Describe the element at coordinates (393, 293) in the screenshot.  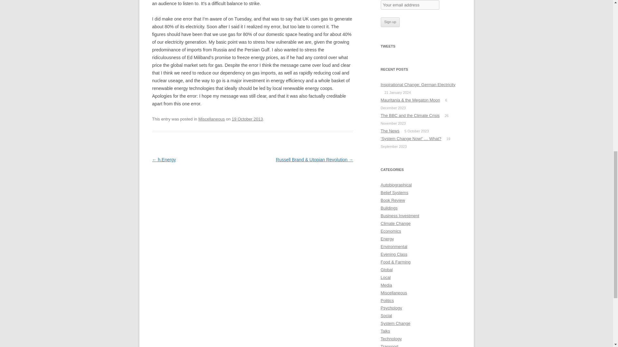
I see `Miscellaneous` at that location.